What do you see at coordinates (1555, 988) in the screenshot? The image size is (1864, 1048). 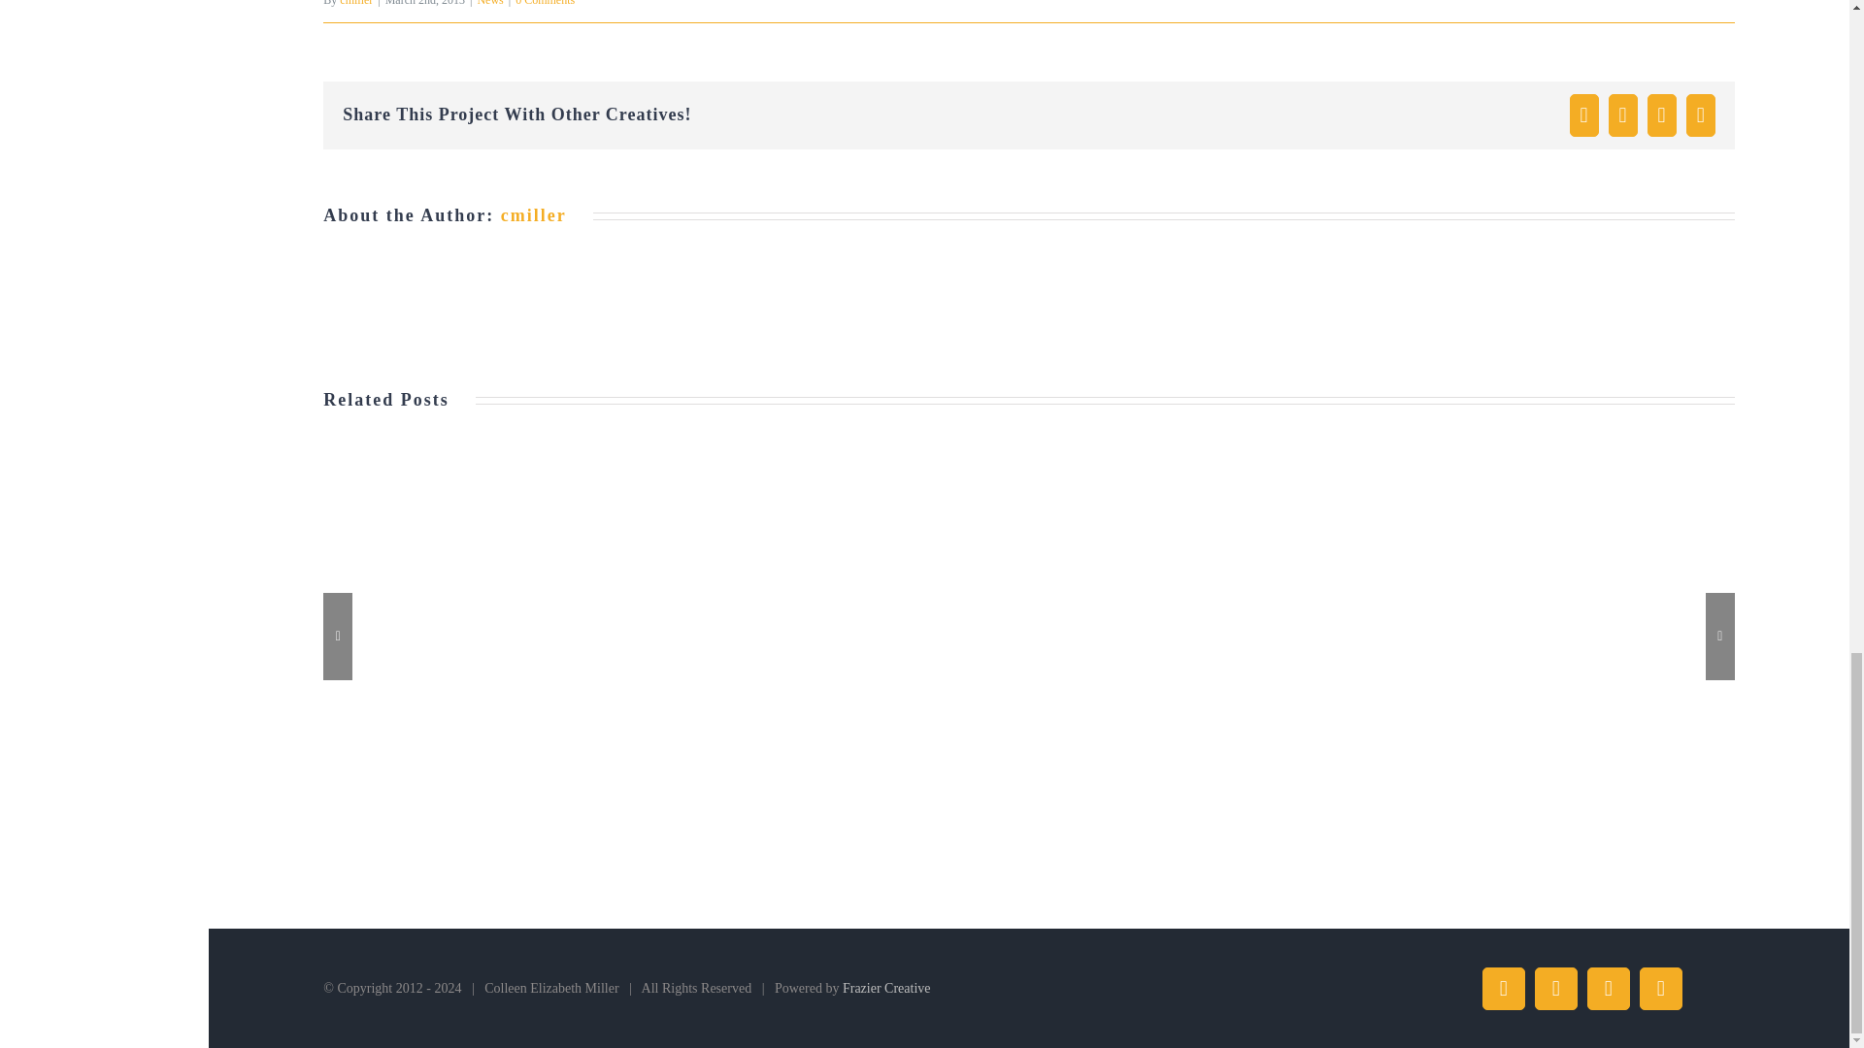 I see `X` at bounding box center [1555, 988].